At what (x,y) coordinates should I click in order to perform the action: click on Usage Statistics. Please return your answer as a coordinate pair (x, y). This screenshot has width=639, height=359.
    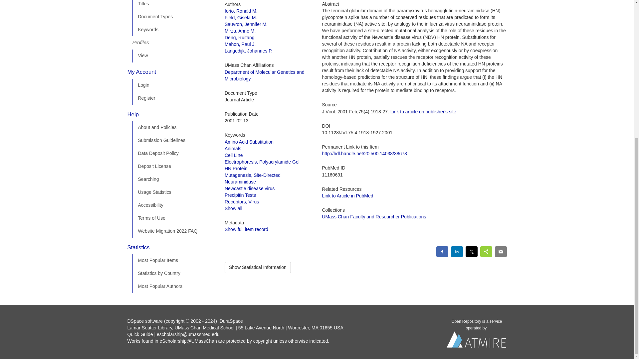
    Looking at the image, I should click on (173, 192).